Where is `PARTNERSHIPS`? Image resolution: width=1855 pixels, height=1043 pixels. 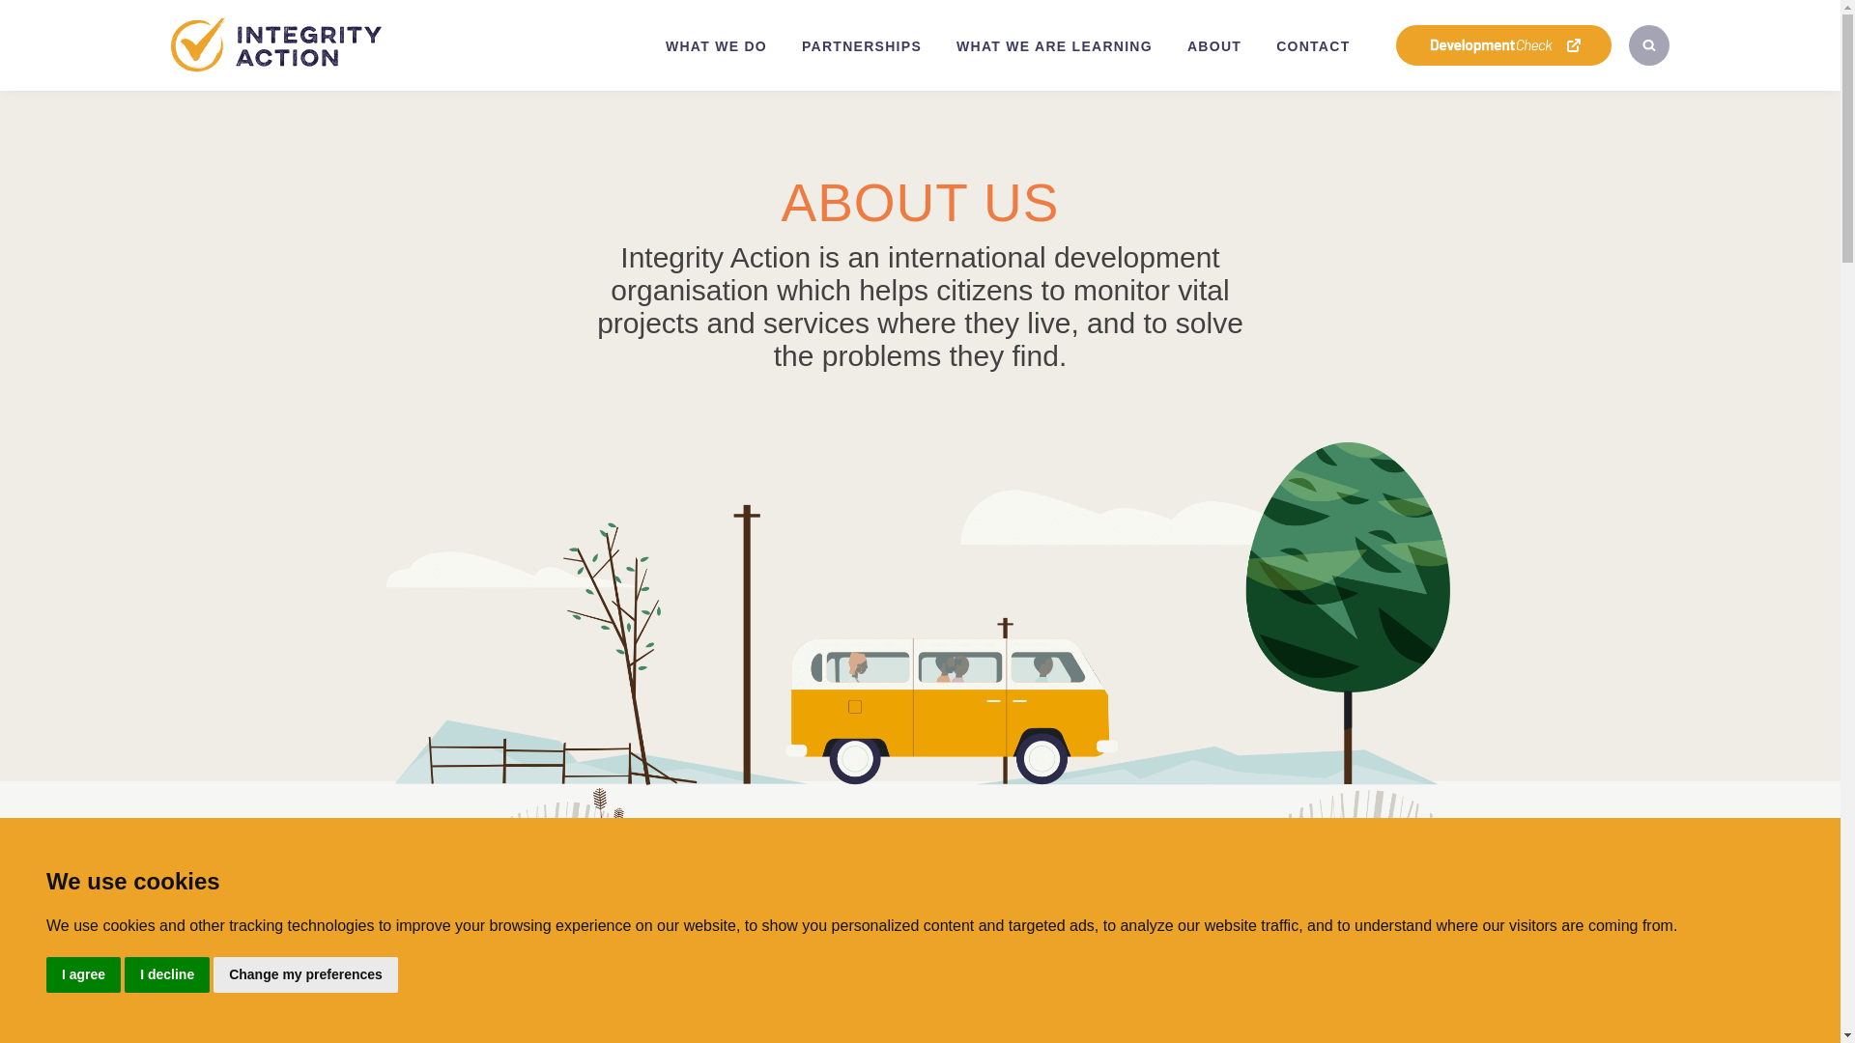
PARTNERSHIPS is located at coordinates (862, 46).